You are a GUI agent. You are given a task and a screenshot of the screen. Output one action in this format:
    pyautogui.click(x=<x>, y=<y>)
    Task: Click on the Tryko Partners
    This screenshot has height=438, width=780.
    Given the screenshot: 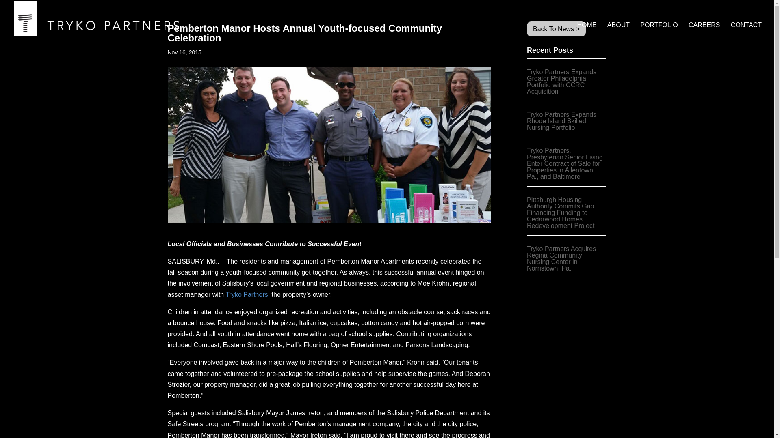 What is the action you would take?
    pyautogui.click(x=246, y=294)
    